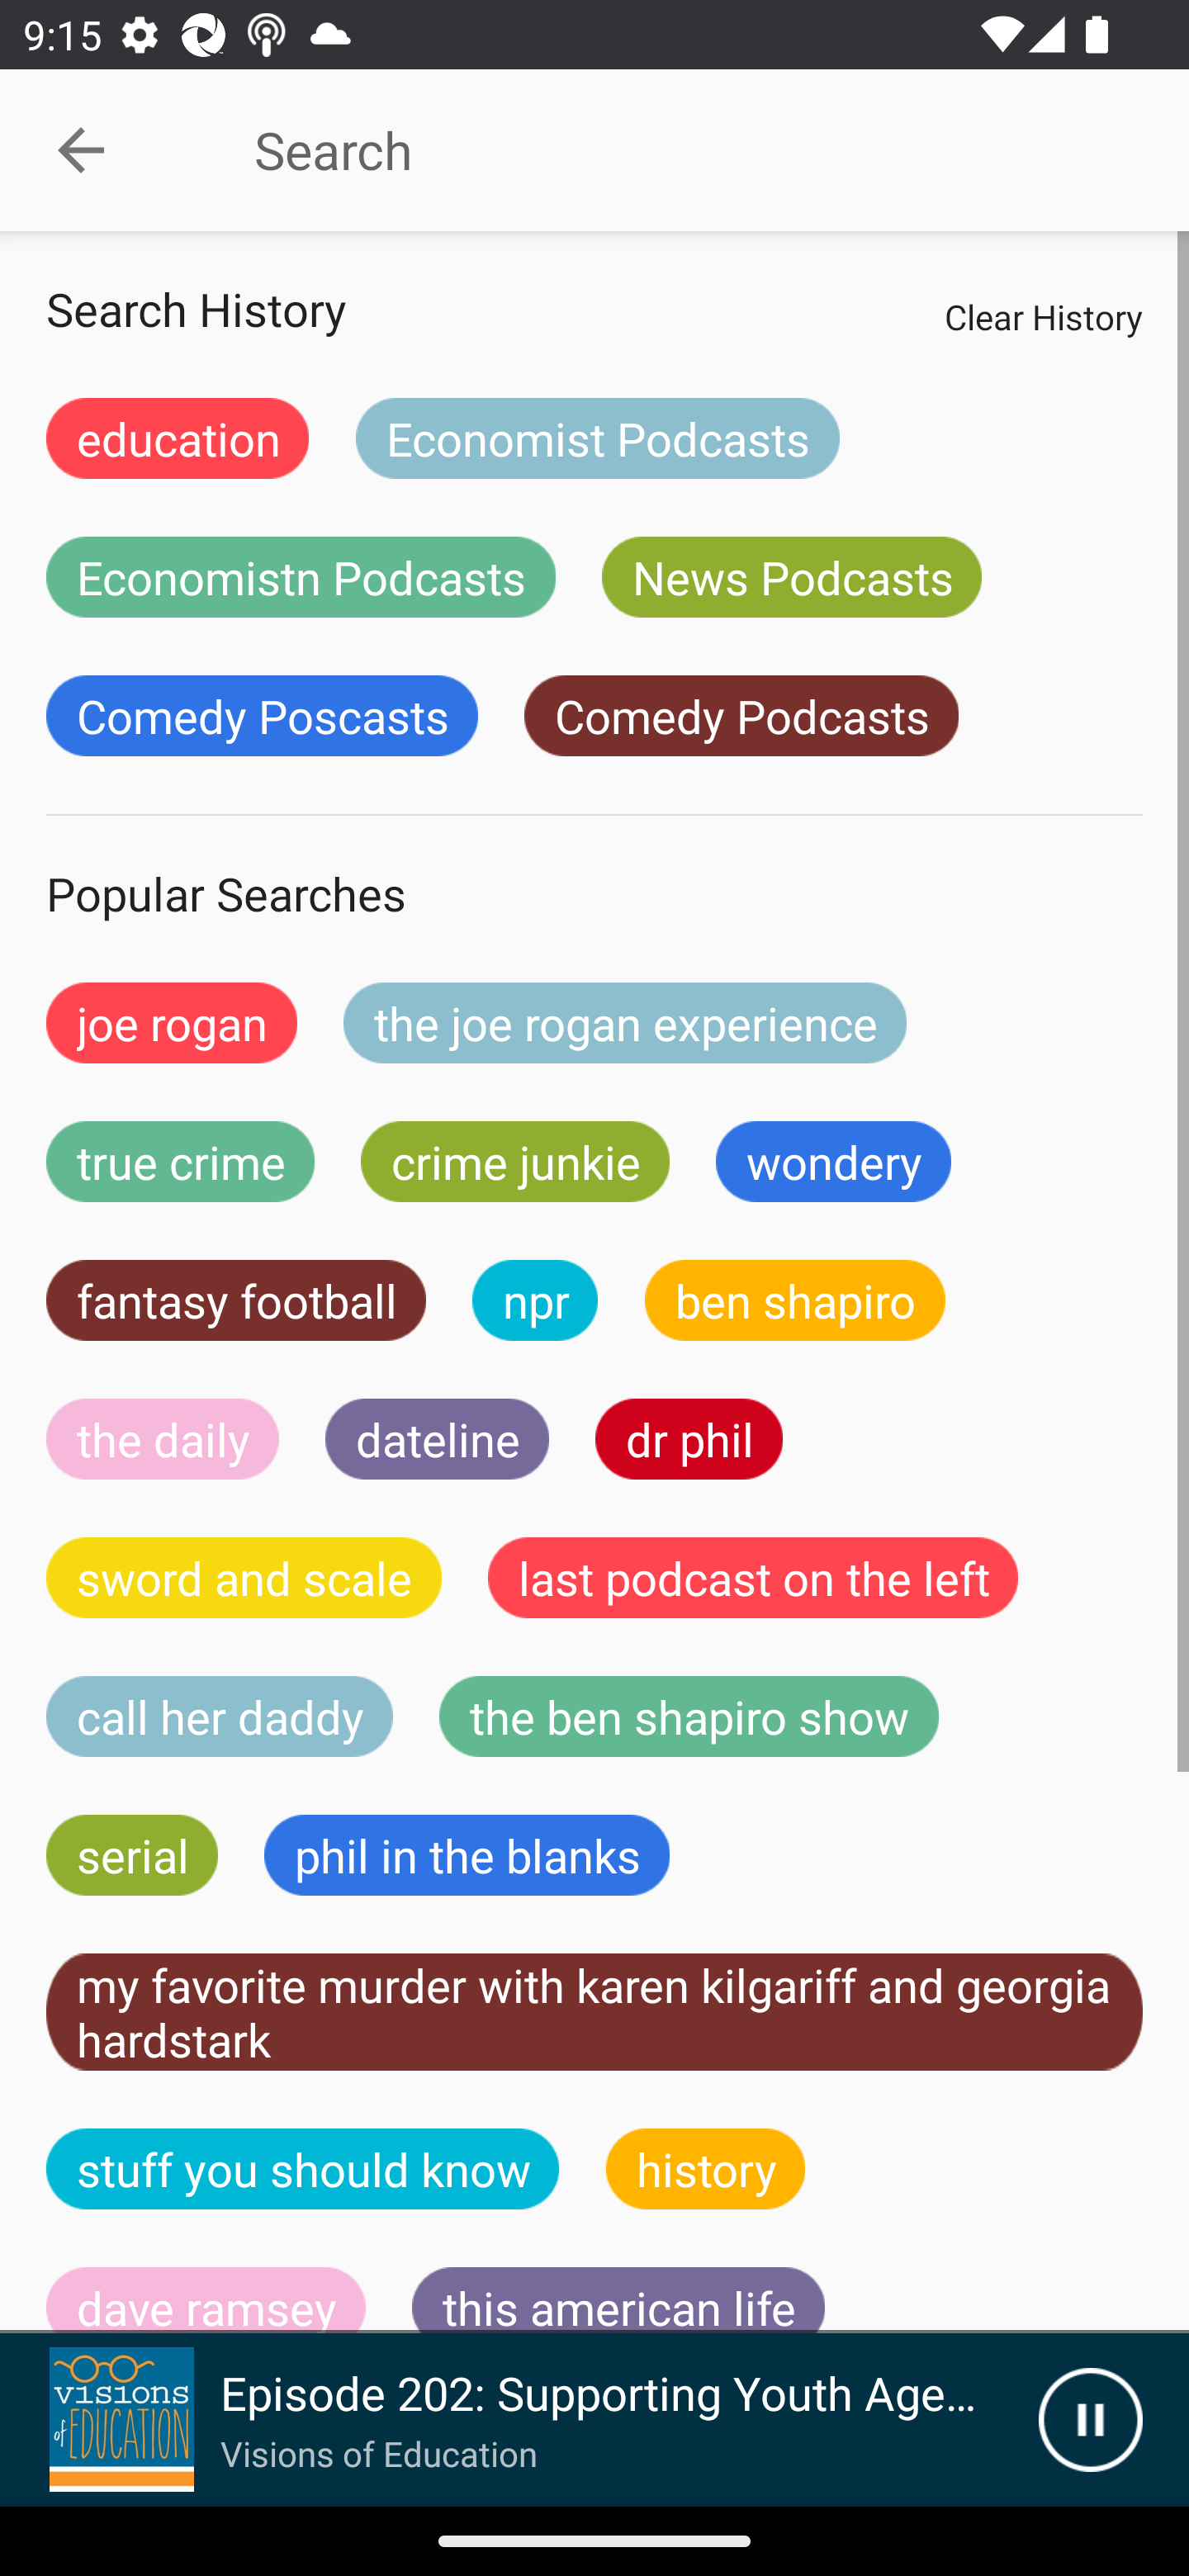 The width and height of the screenshot is (1189, 2576). Describe the element at coordinates (262, 716) in the screenshot. I see `Comedy Poscasts` at that location.